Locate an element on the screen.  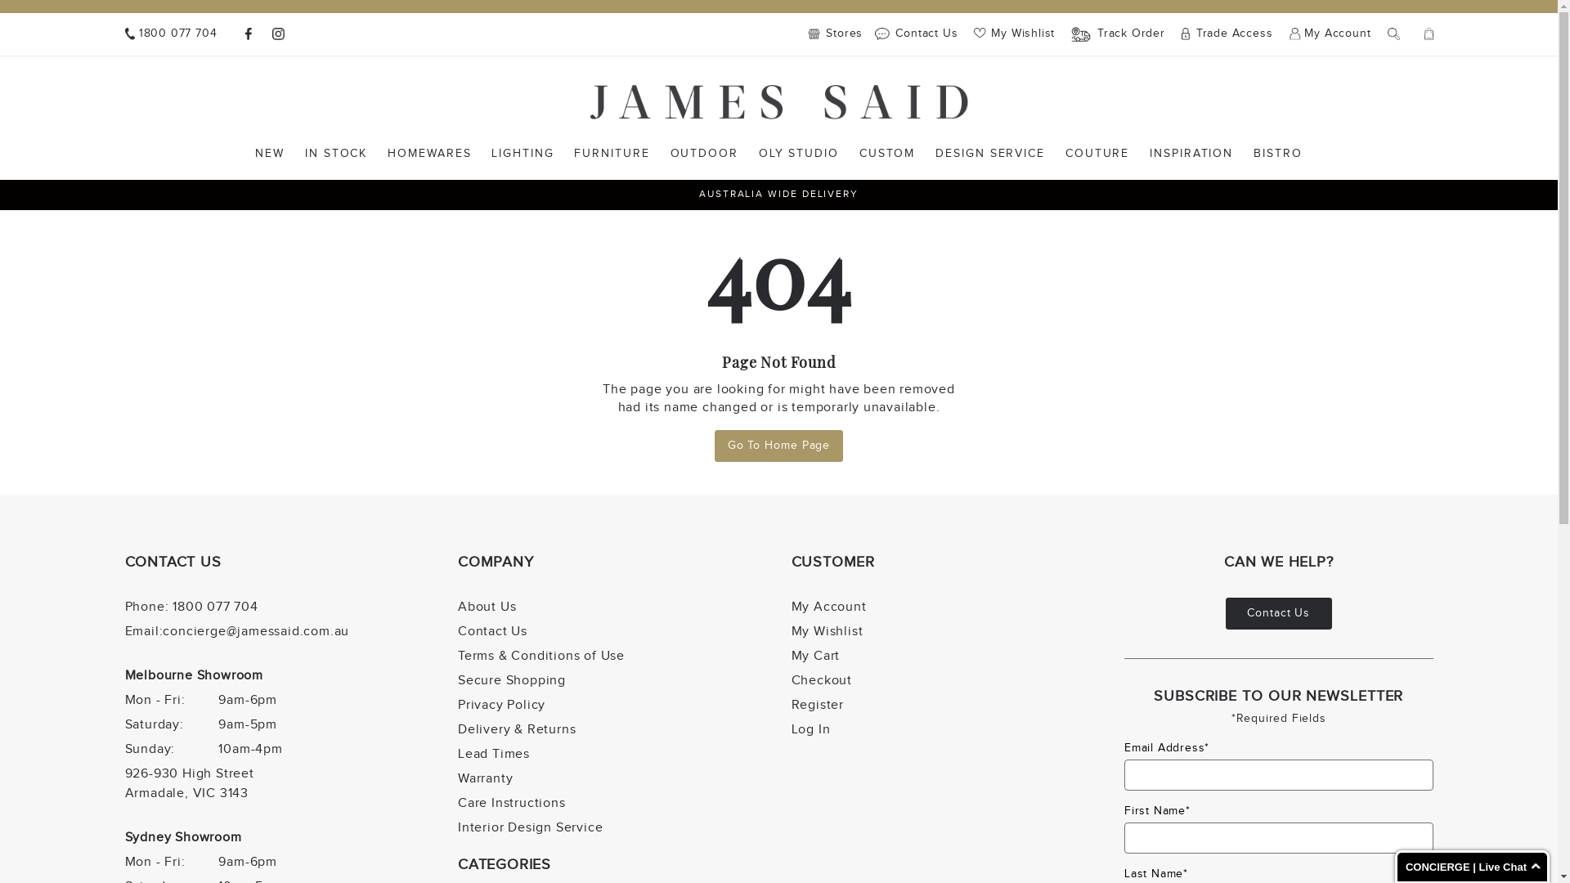
1800 077 704 is located at coordinates (170, 34).